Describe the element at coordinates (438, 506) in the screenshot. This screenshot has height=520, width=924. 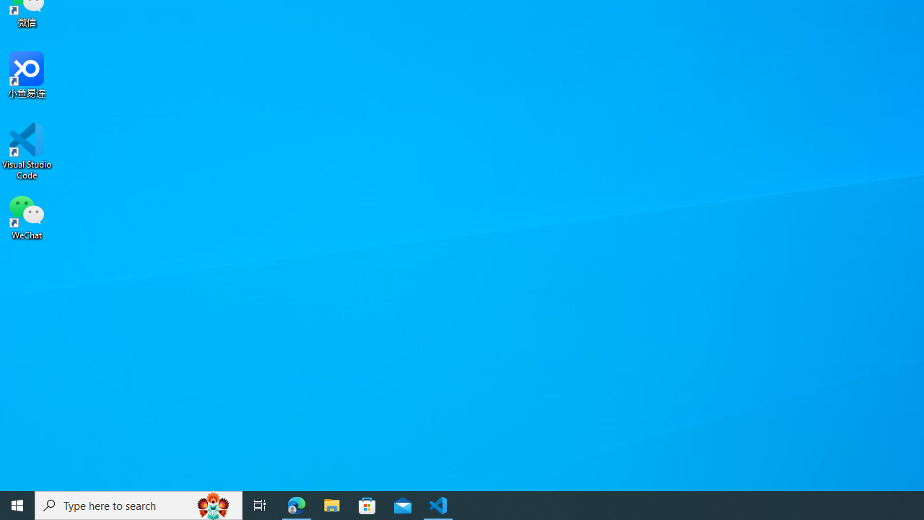
I see `Visual Studio Code - 1 running window` at that location.